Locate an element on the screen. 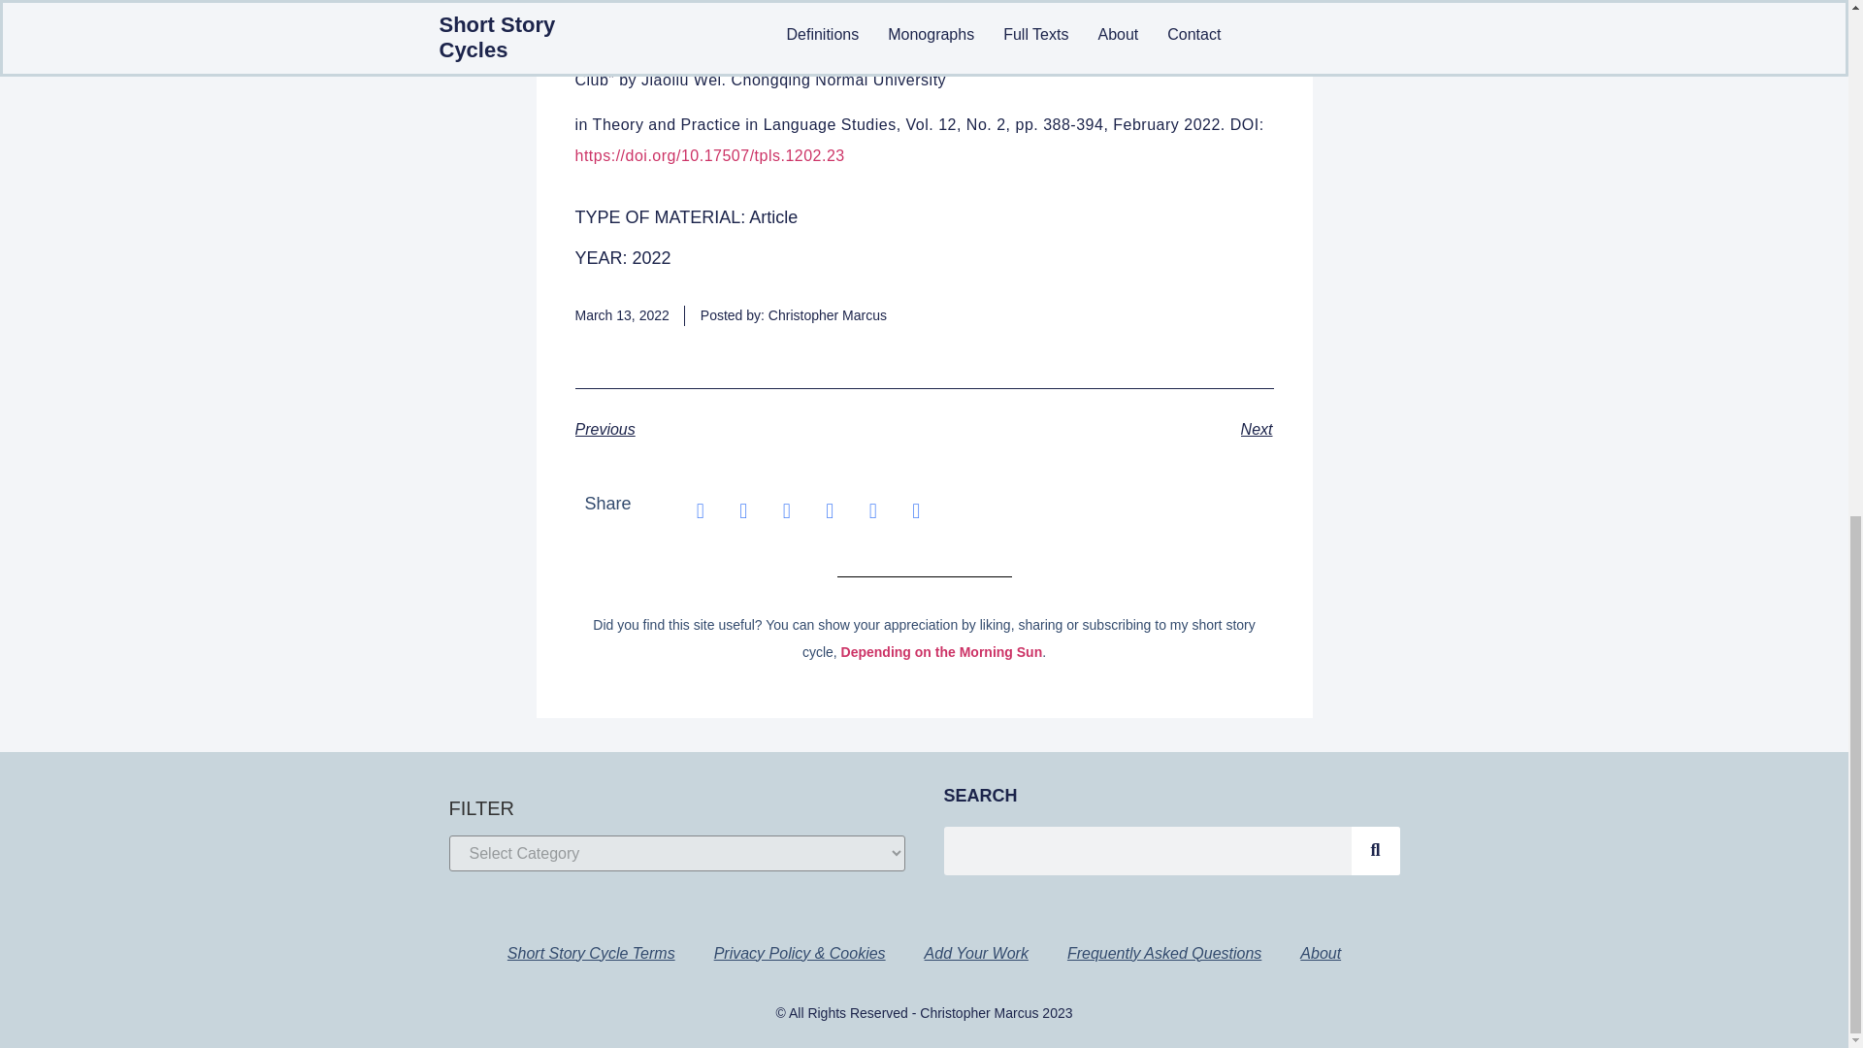 This screenshot has width=1863, height=1048. Previous is located at coordinates (749, 429).